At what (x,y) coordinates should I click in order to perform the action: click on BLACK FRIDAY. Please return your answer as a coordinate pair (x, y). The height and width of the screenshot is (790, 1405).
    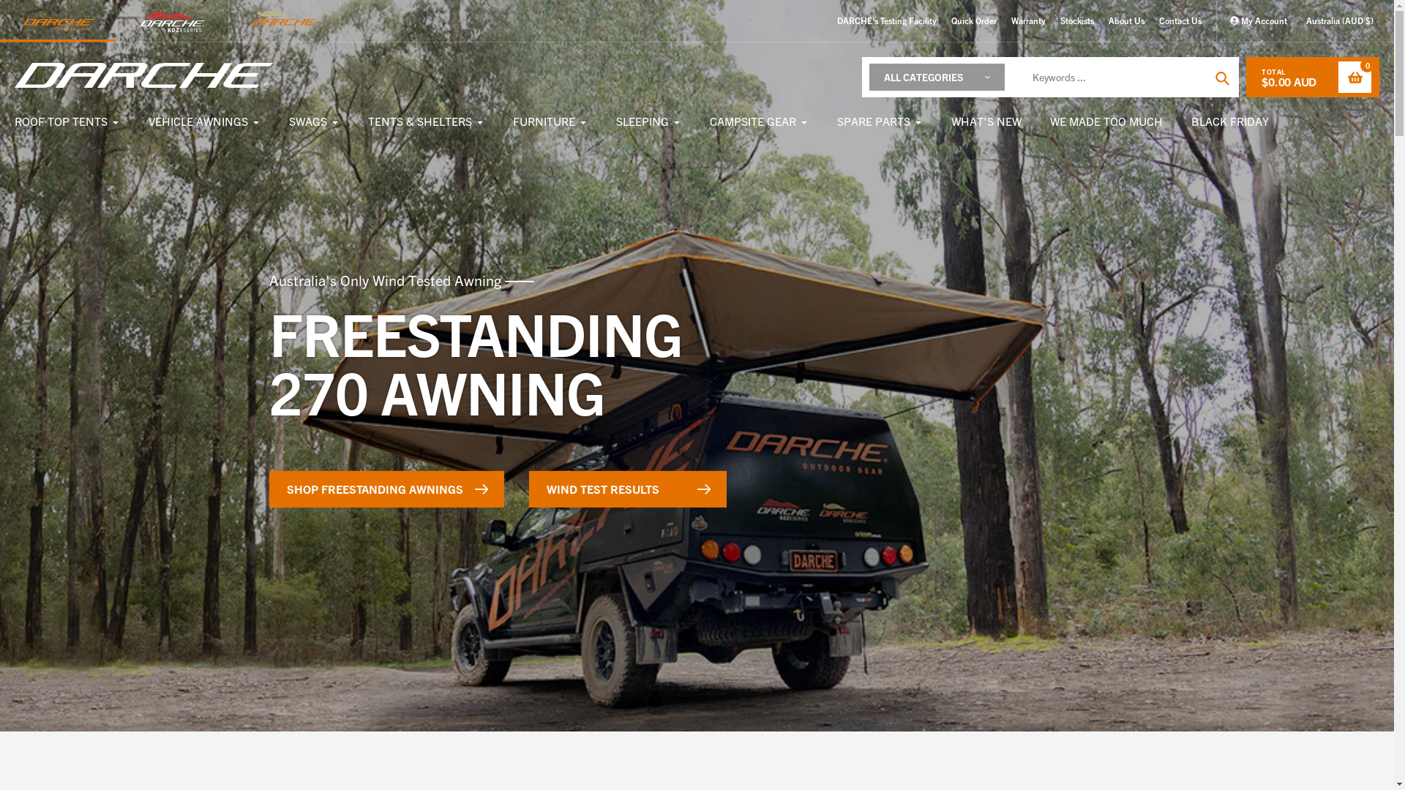
    Looking at the image, I should click on (1230, 121).